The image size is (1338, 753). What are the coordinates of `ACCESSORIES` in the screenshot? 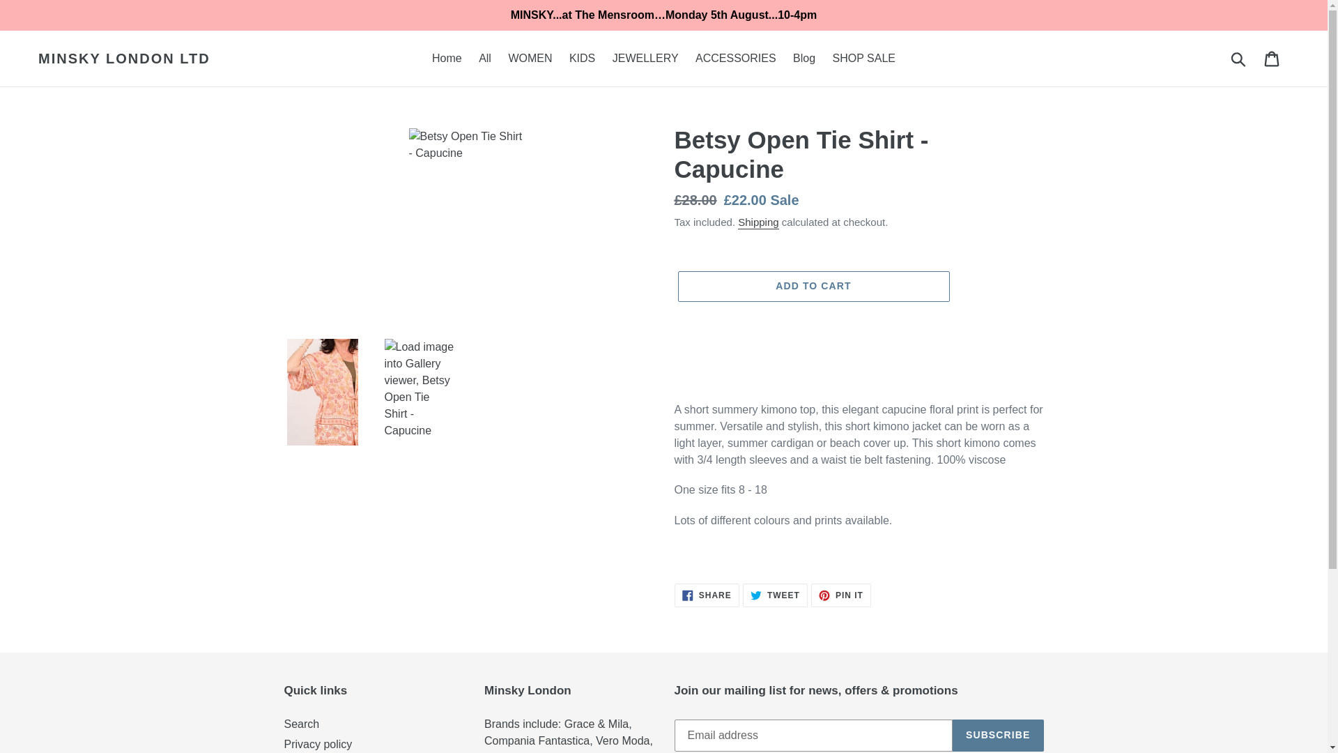 It's located at (645, 59).